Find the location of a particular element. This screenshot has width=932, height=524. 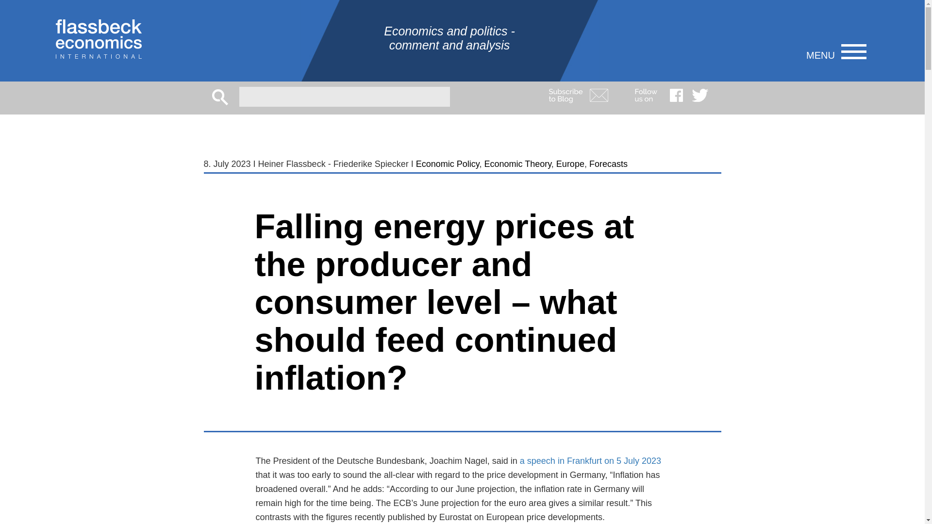

MENU is located at coordinates (836, 51).